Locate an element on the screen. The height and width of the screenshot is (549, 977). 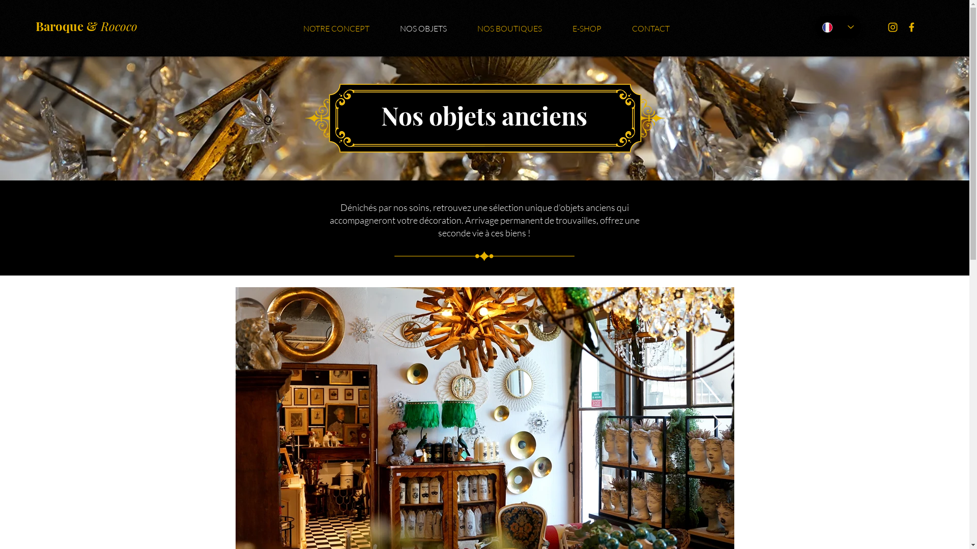
NOS OBJETS is located at coordinates (423, 28).